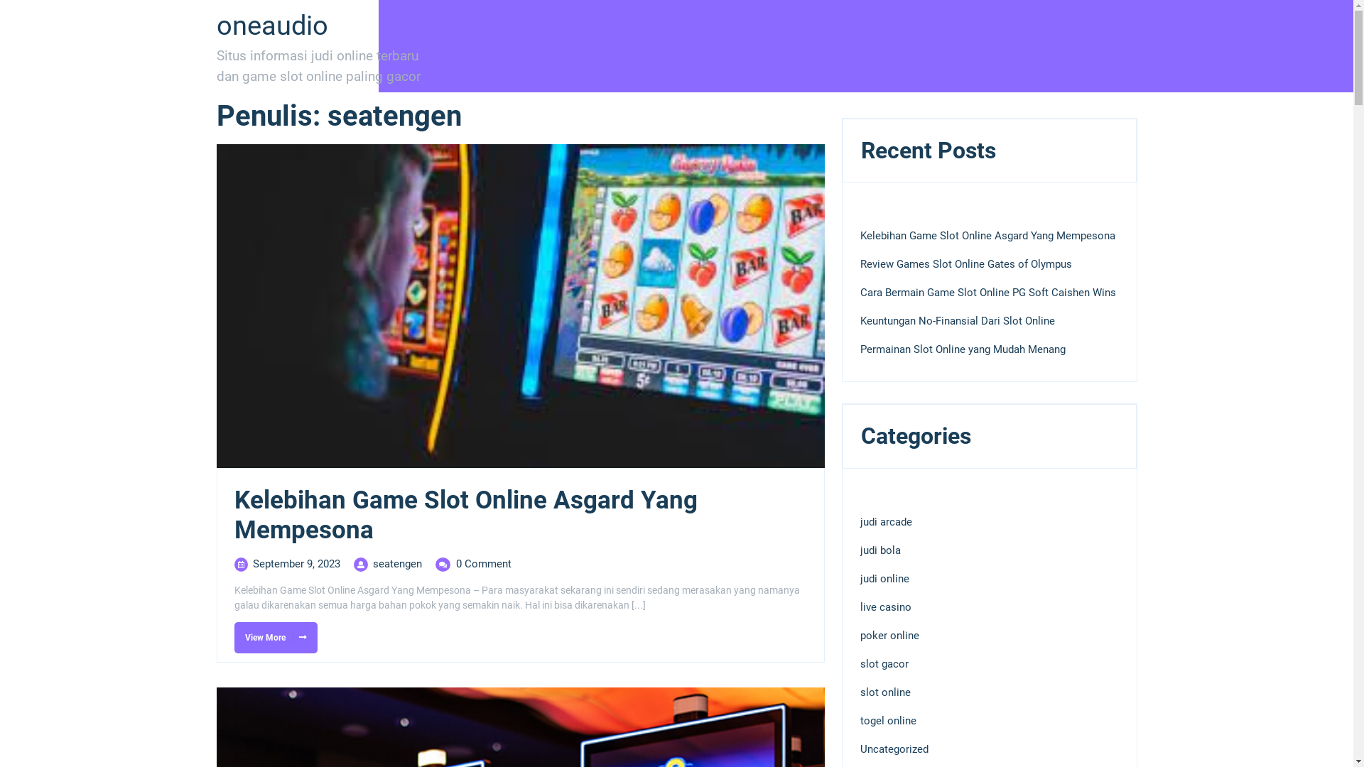 This screenshot has height=767, width=1364. Describe the element at coordinates (396, 564) in the screenshot. I see `seatengen` at that location.